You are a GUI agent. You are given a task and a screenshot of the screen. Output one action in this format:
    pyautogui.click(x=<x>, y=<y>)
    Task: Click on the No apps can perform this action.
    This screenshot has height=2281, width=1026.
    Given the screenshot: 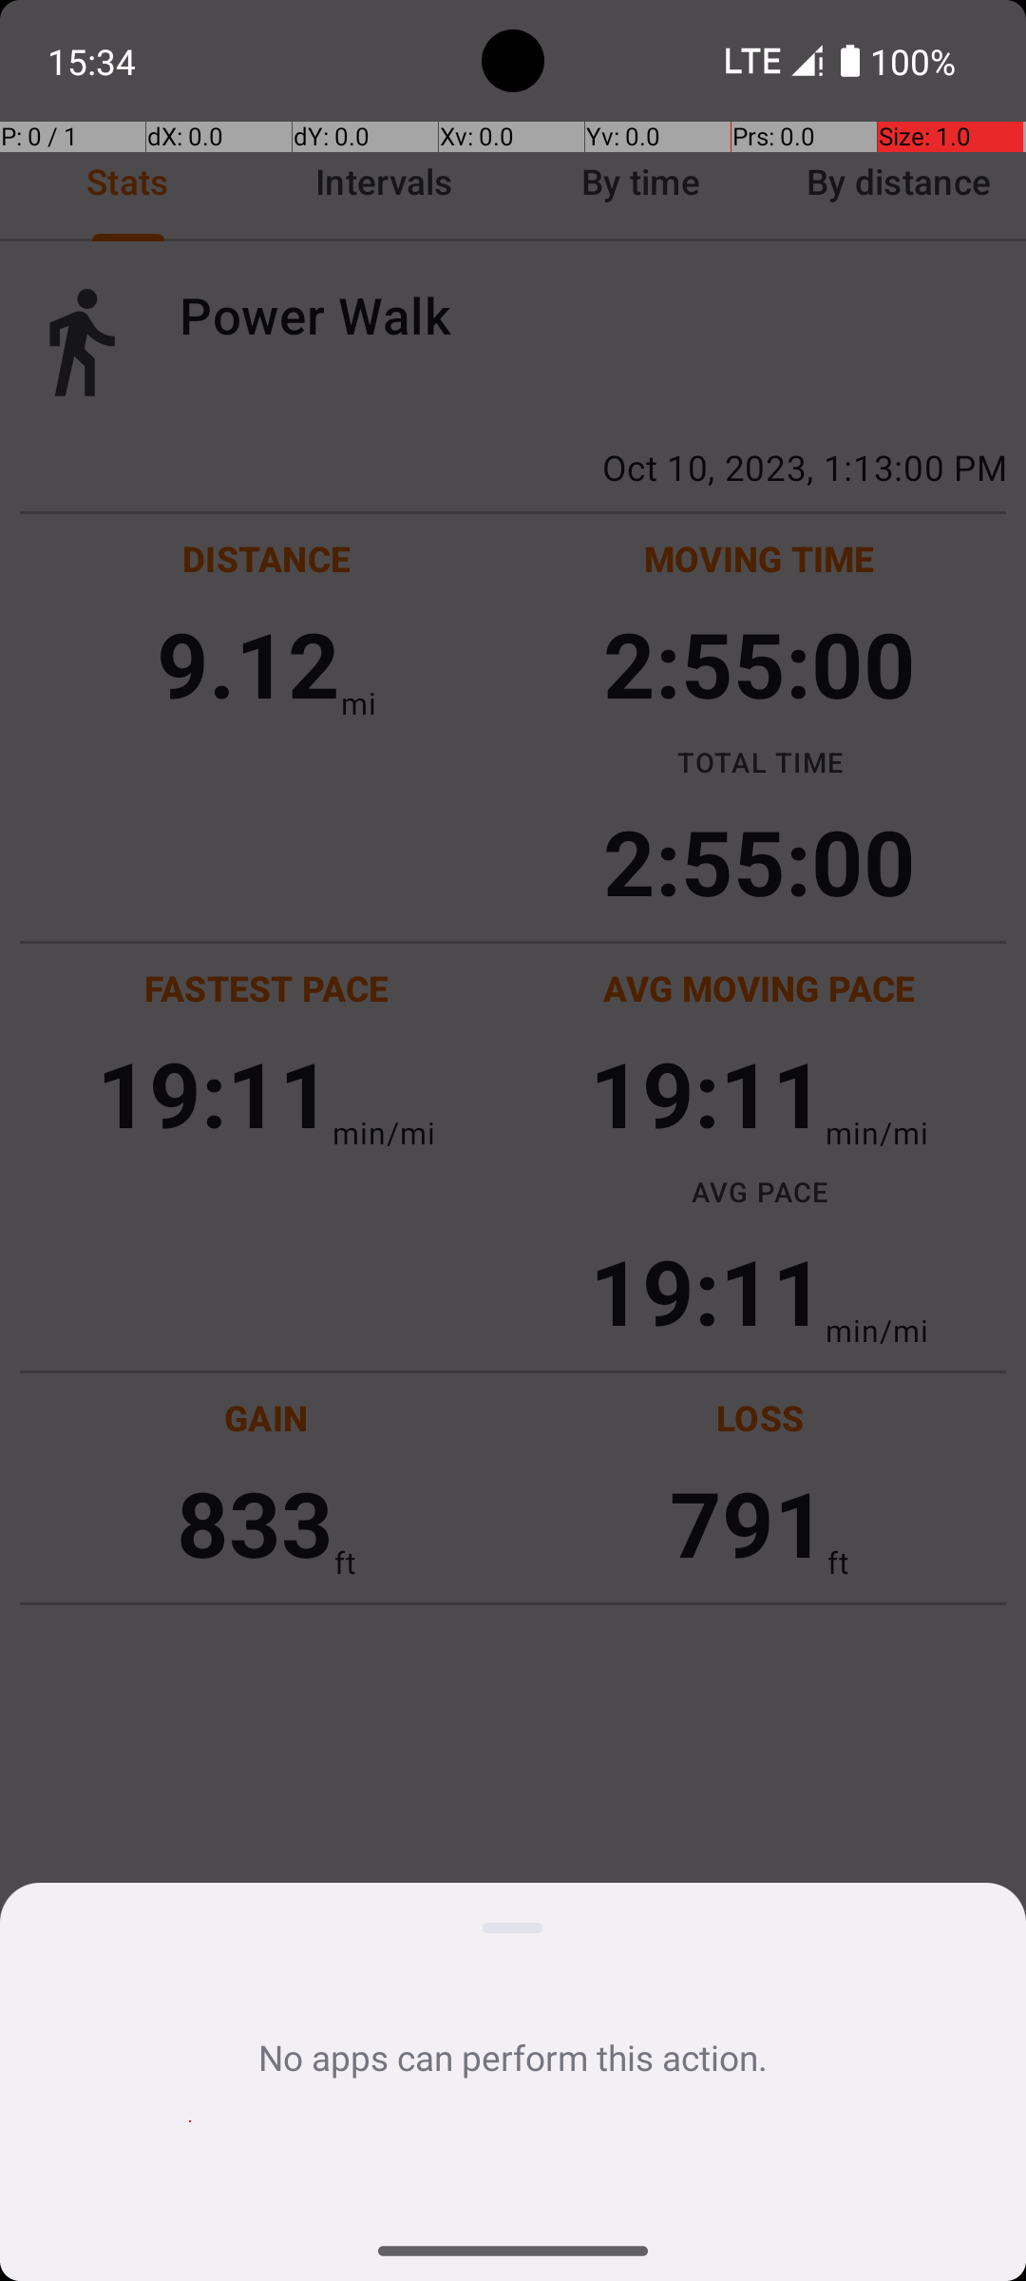 What is the action you would take?
    pyautogui.click(x=513, y=2057)
    